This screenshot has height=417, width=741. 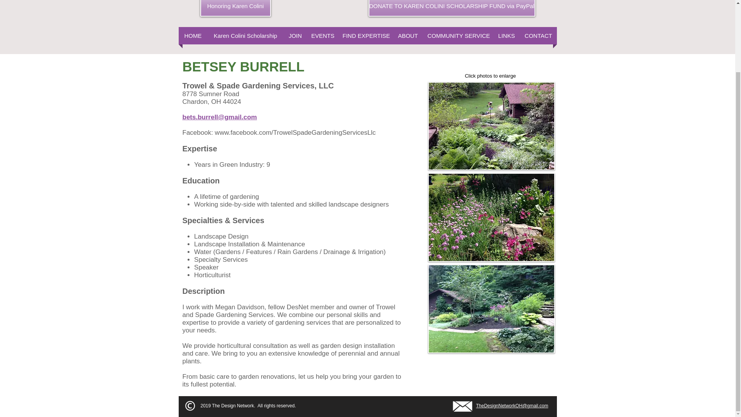 I want to click on JOIN, so click(x=295, y=36).